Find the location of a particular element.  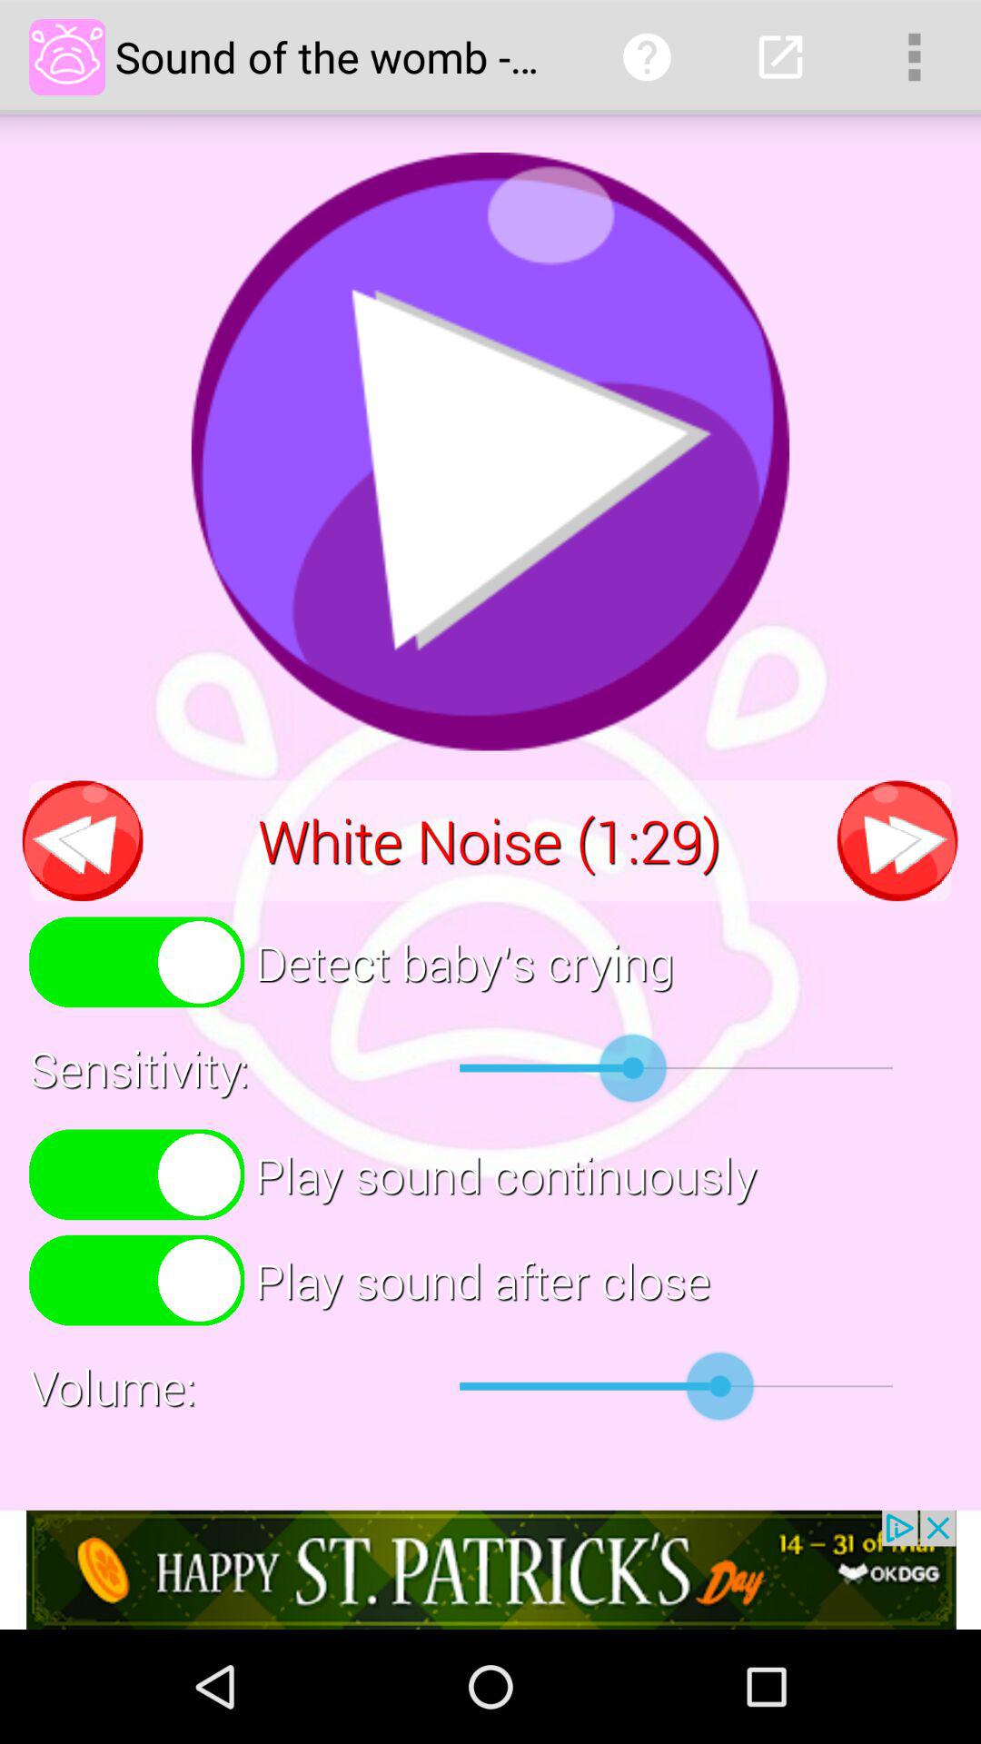

go to next sound is located at coordinates (897, 841).